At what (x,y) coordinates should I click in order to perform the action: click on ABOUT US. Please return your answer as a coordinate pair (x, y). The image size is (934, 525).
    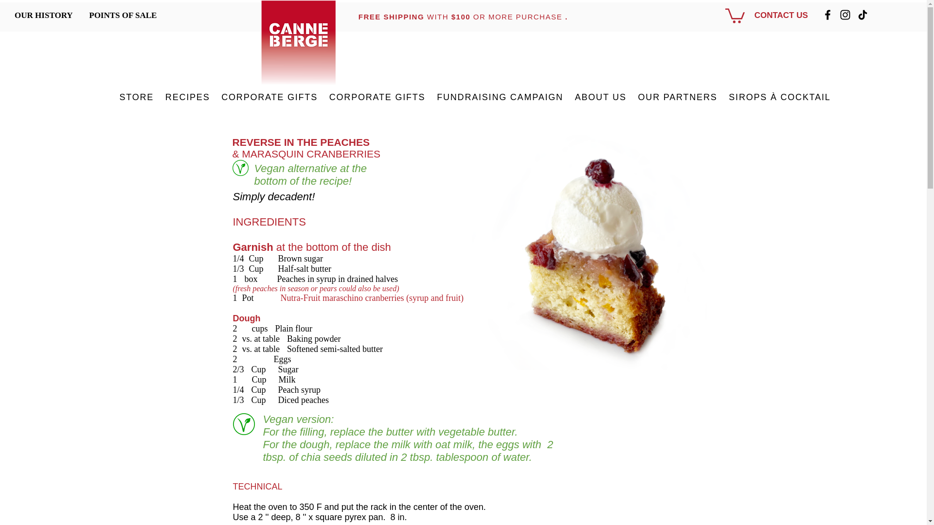
    Looking at the image, I should click on (600, 98).